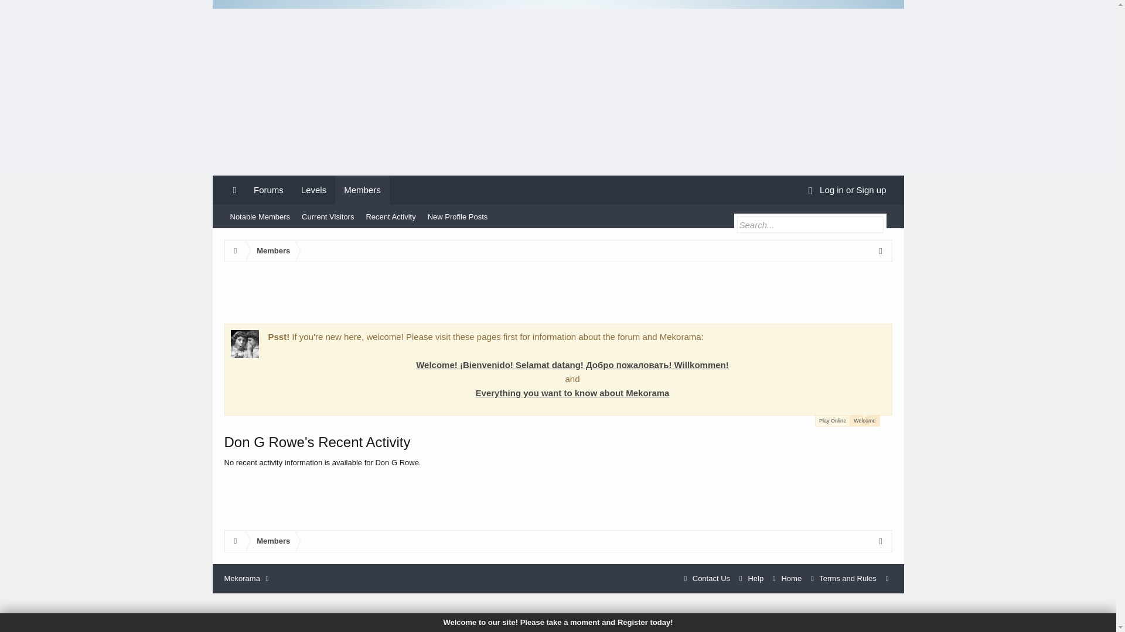 This screenshot has height=632, width=1125. Describe the element at coordinates (884, 335) in the screenshot. I see `Dismiss Notice` at that location.